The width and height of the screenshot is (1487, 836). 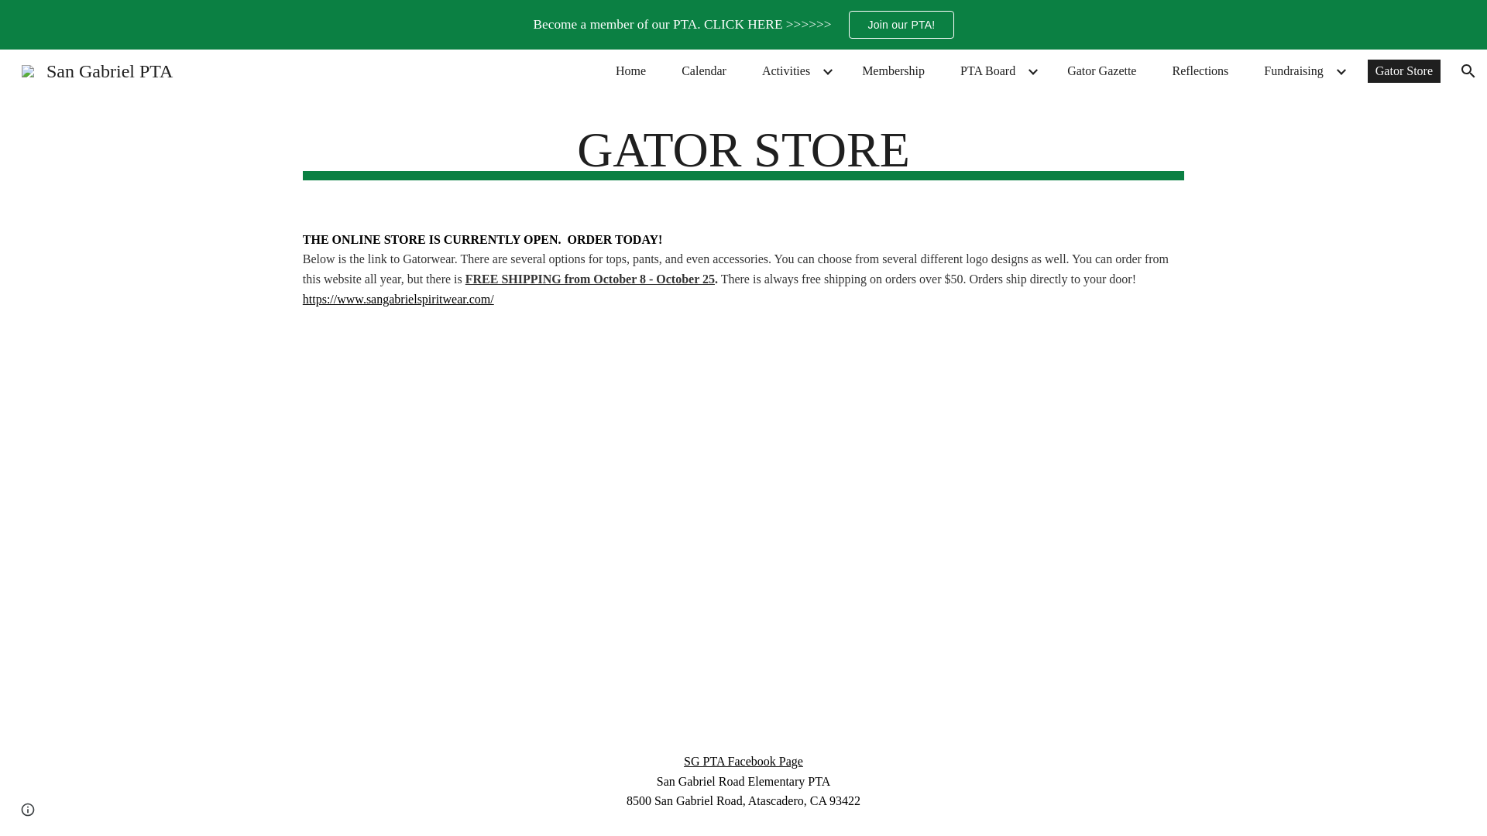 I want to click on Home, so click(x=630, y=70).